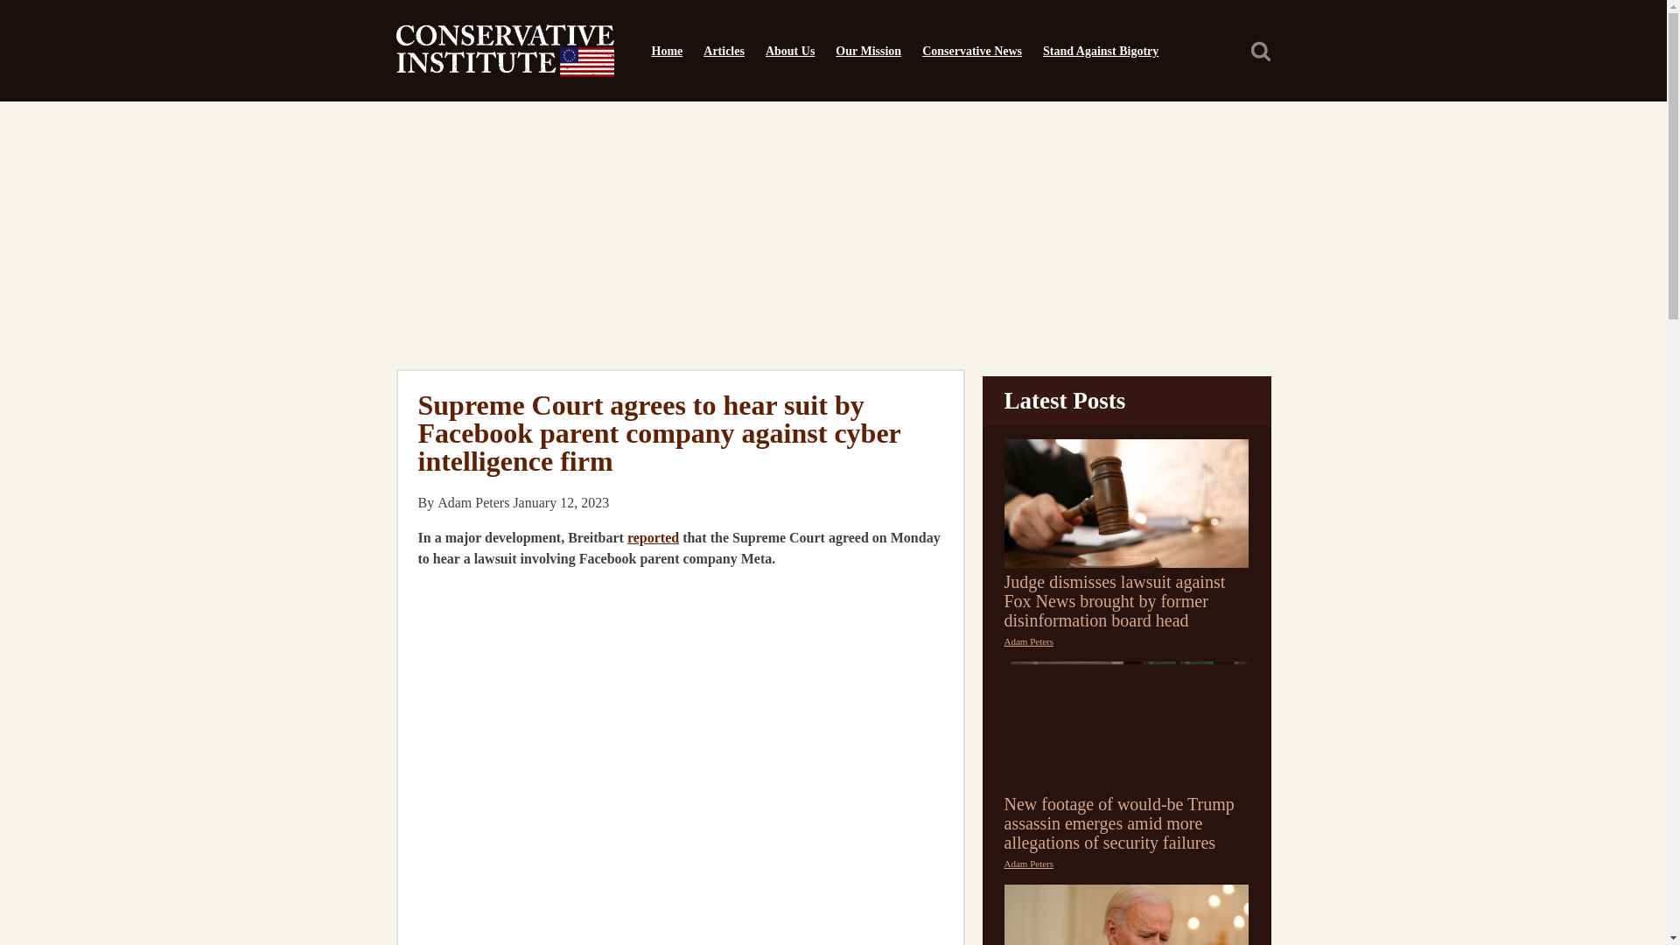 Image resolution: width=1680 pixels, height=945 pixels. What do you see at coordinates (972, 51) in the screenshot?
I see `Conservative News` at bounding box center [972, 51].